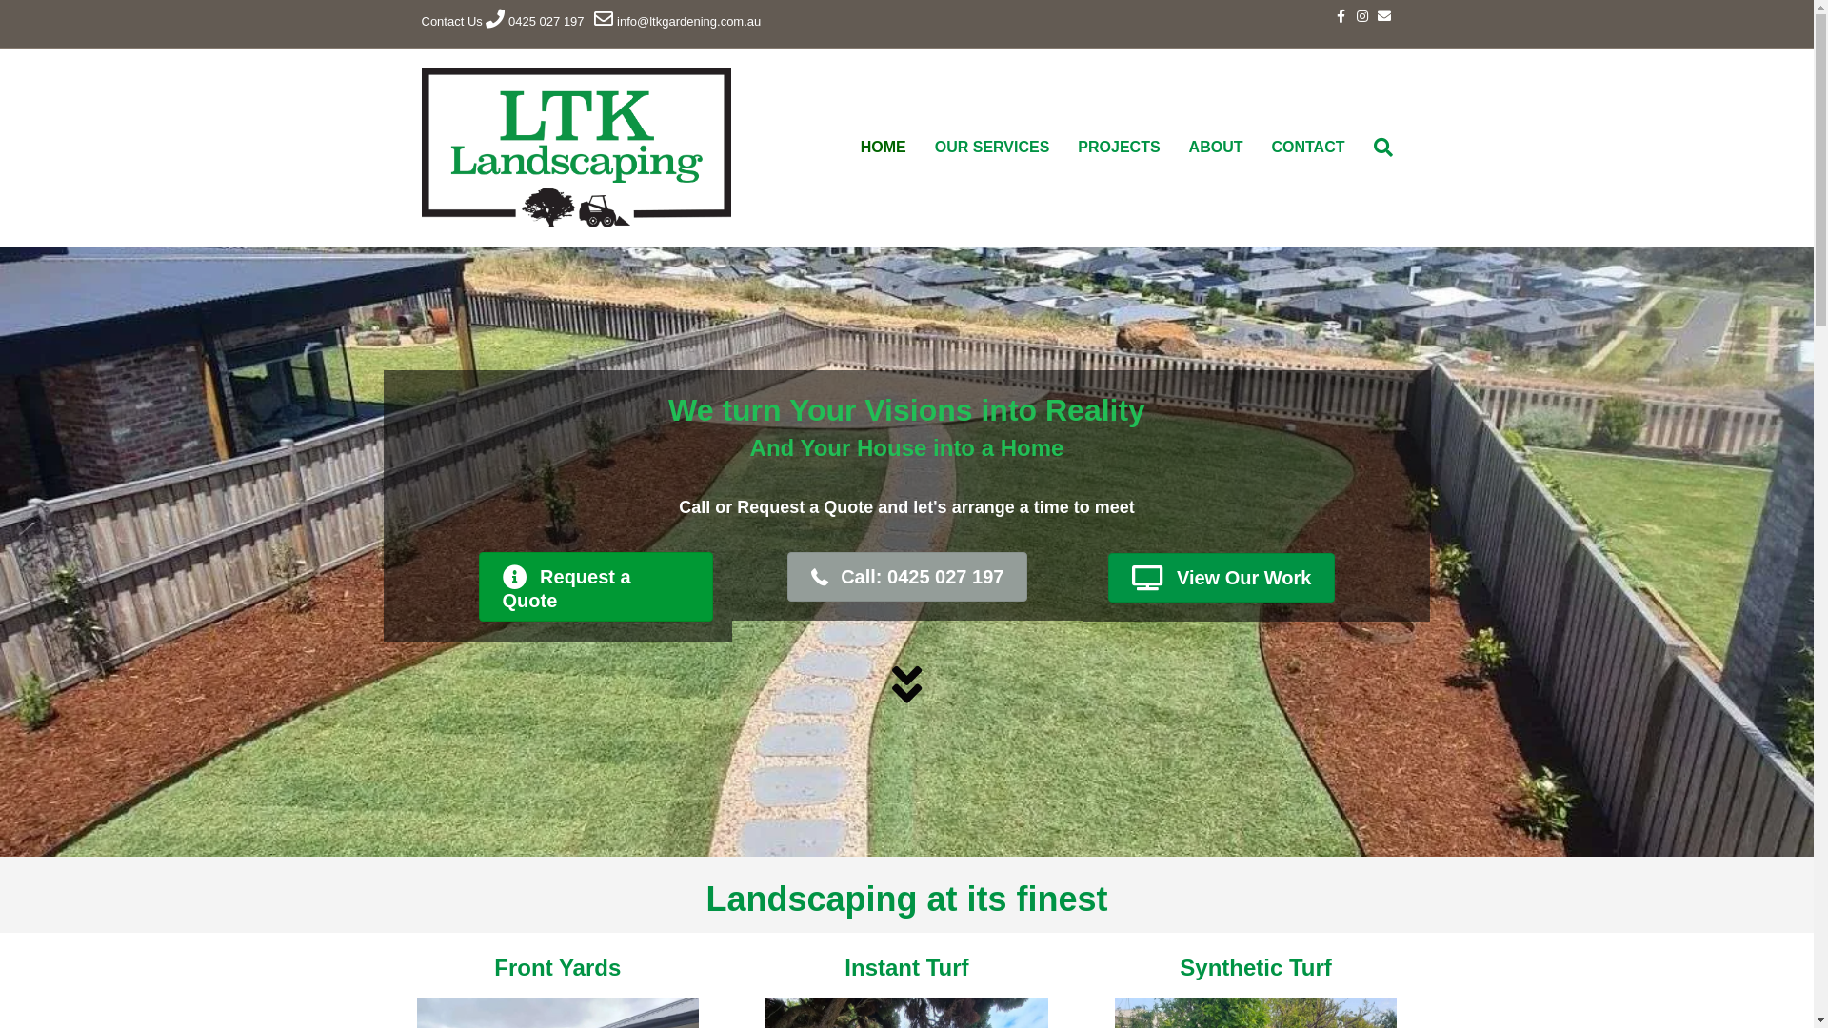 This screenshot has height=1028, width=1828. Describe the element at coordinates (1217, 148) in the screenshot. I see `ABOUT` at that location.